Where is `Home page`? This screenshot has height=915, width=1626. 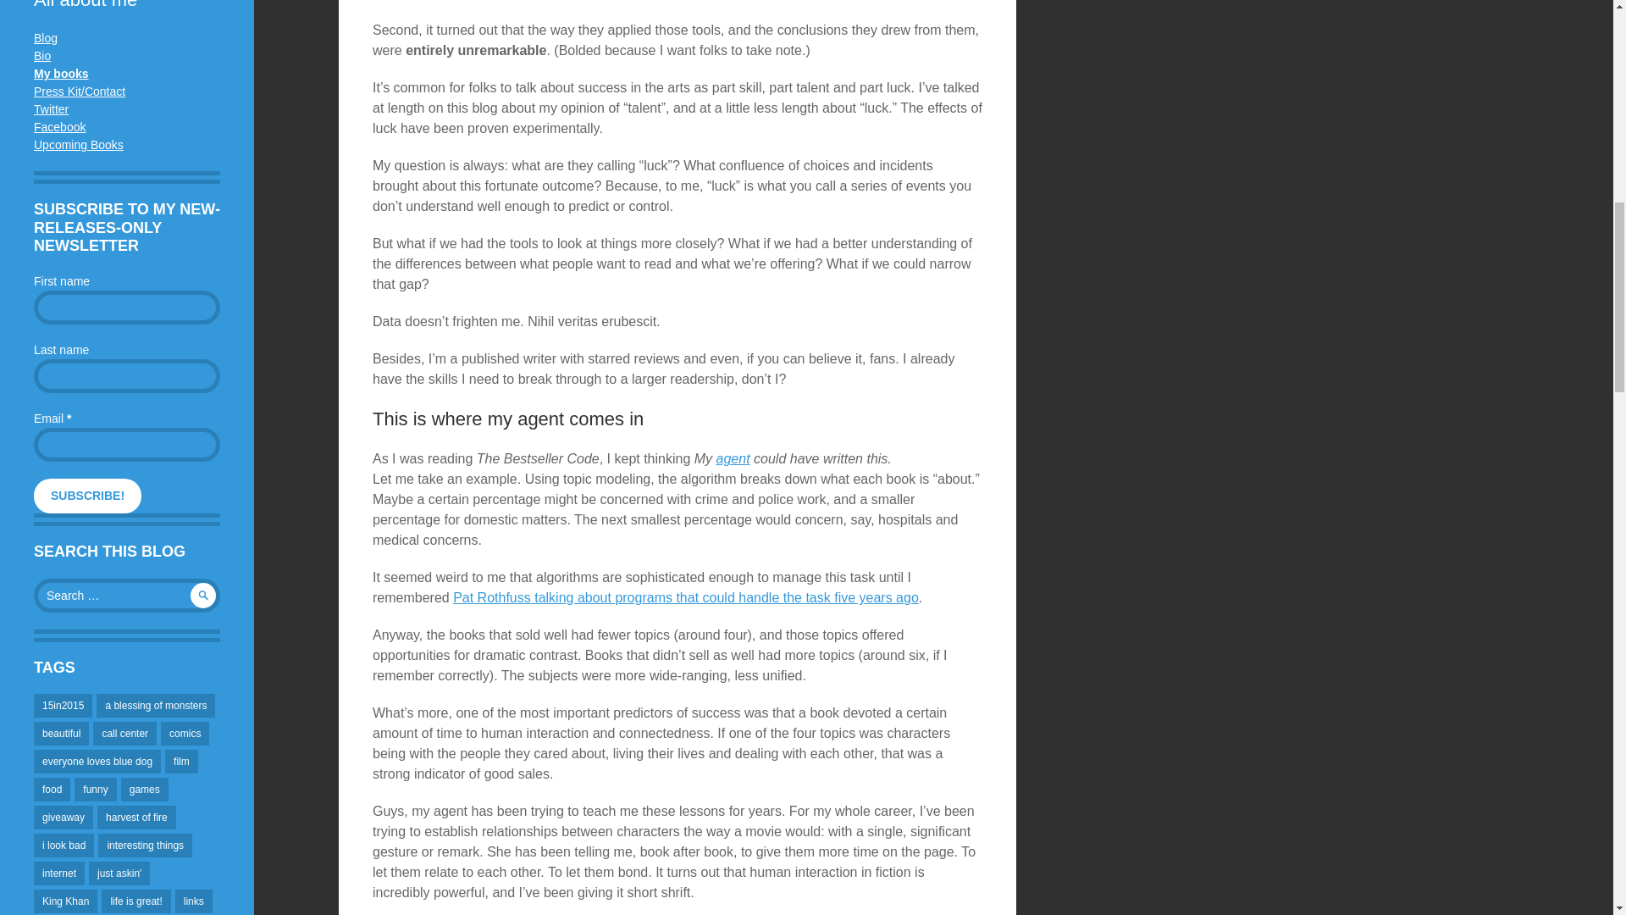 Home page is located at coordinates (61, 73).